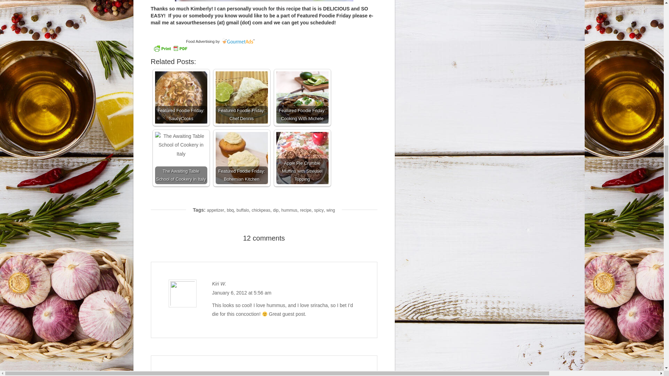 The width and height of the screenshot is (669, 376). Describe the element at coordinates (200, 41) in the screenshot. I see `Food Advertising` at that location.